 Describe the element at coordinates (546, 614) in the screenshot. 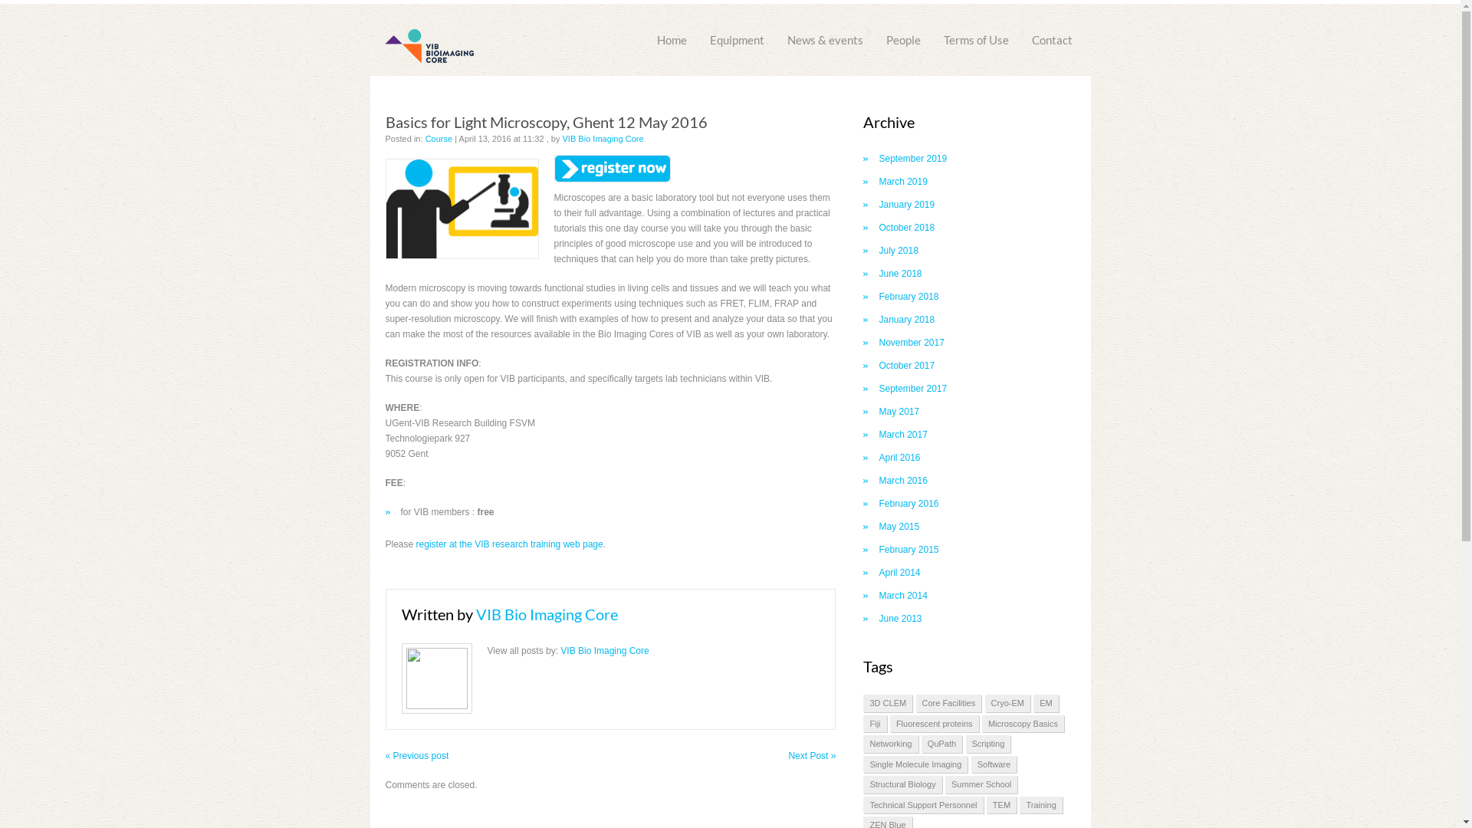

I see `VIB Bio Imaging Core` at that location.